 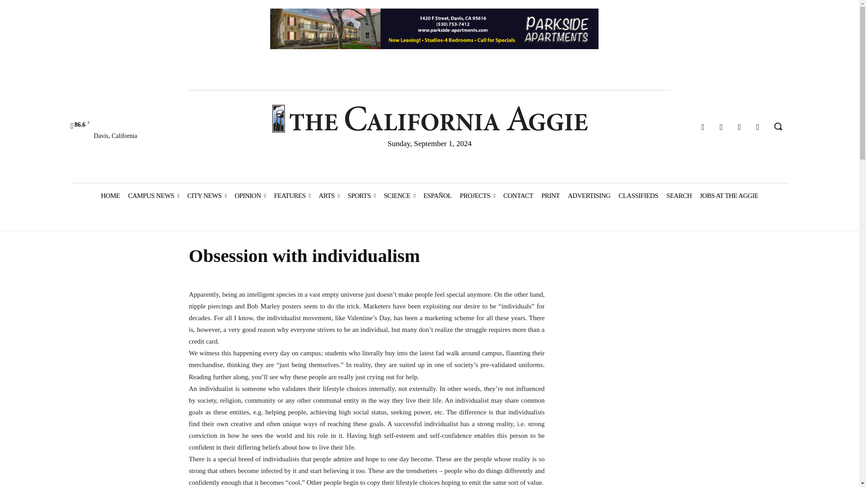 What do you see at coordinates (758, 127) in the screenshot?
I see `Youtube` at bounding box center [758, 127].